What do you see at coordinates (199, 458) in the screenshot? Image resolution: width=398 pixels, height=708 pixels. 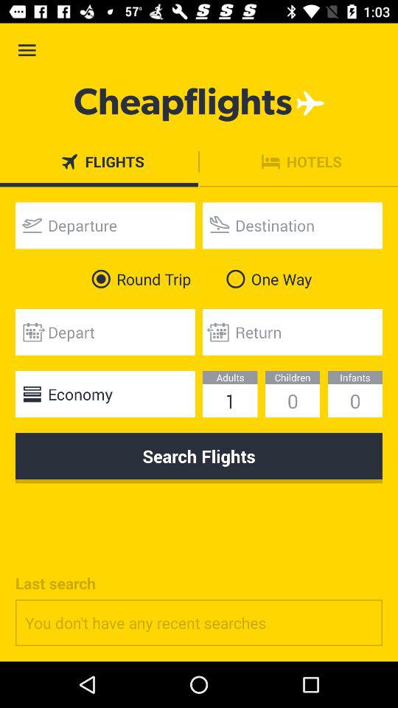 I see `jump to the search flights` at bounding box center [199, 458].